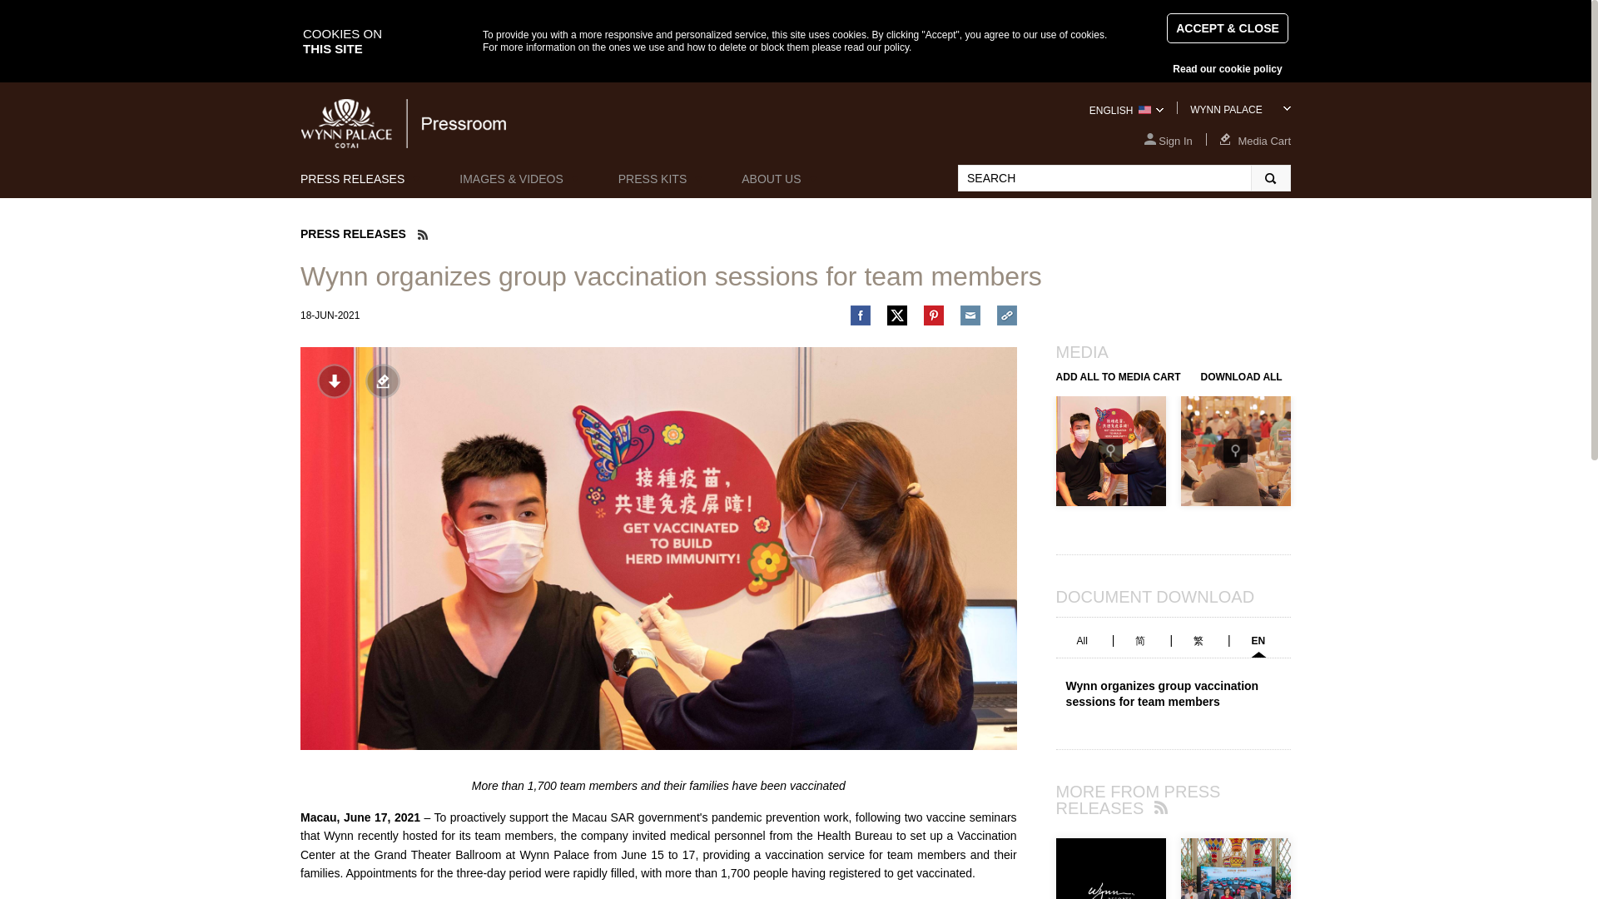 Image resolution: width=1598 pixels, height=899 pixels. Describe the element at coordinates (383, 381) in the screenshot. I see `Add to Media Cart` at that location.